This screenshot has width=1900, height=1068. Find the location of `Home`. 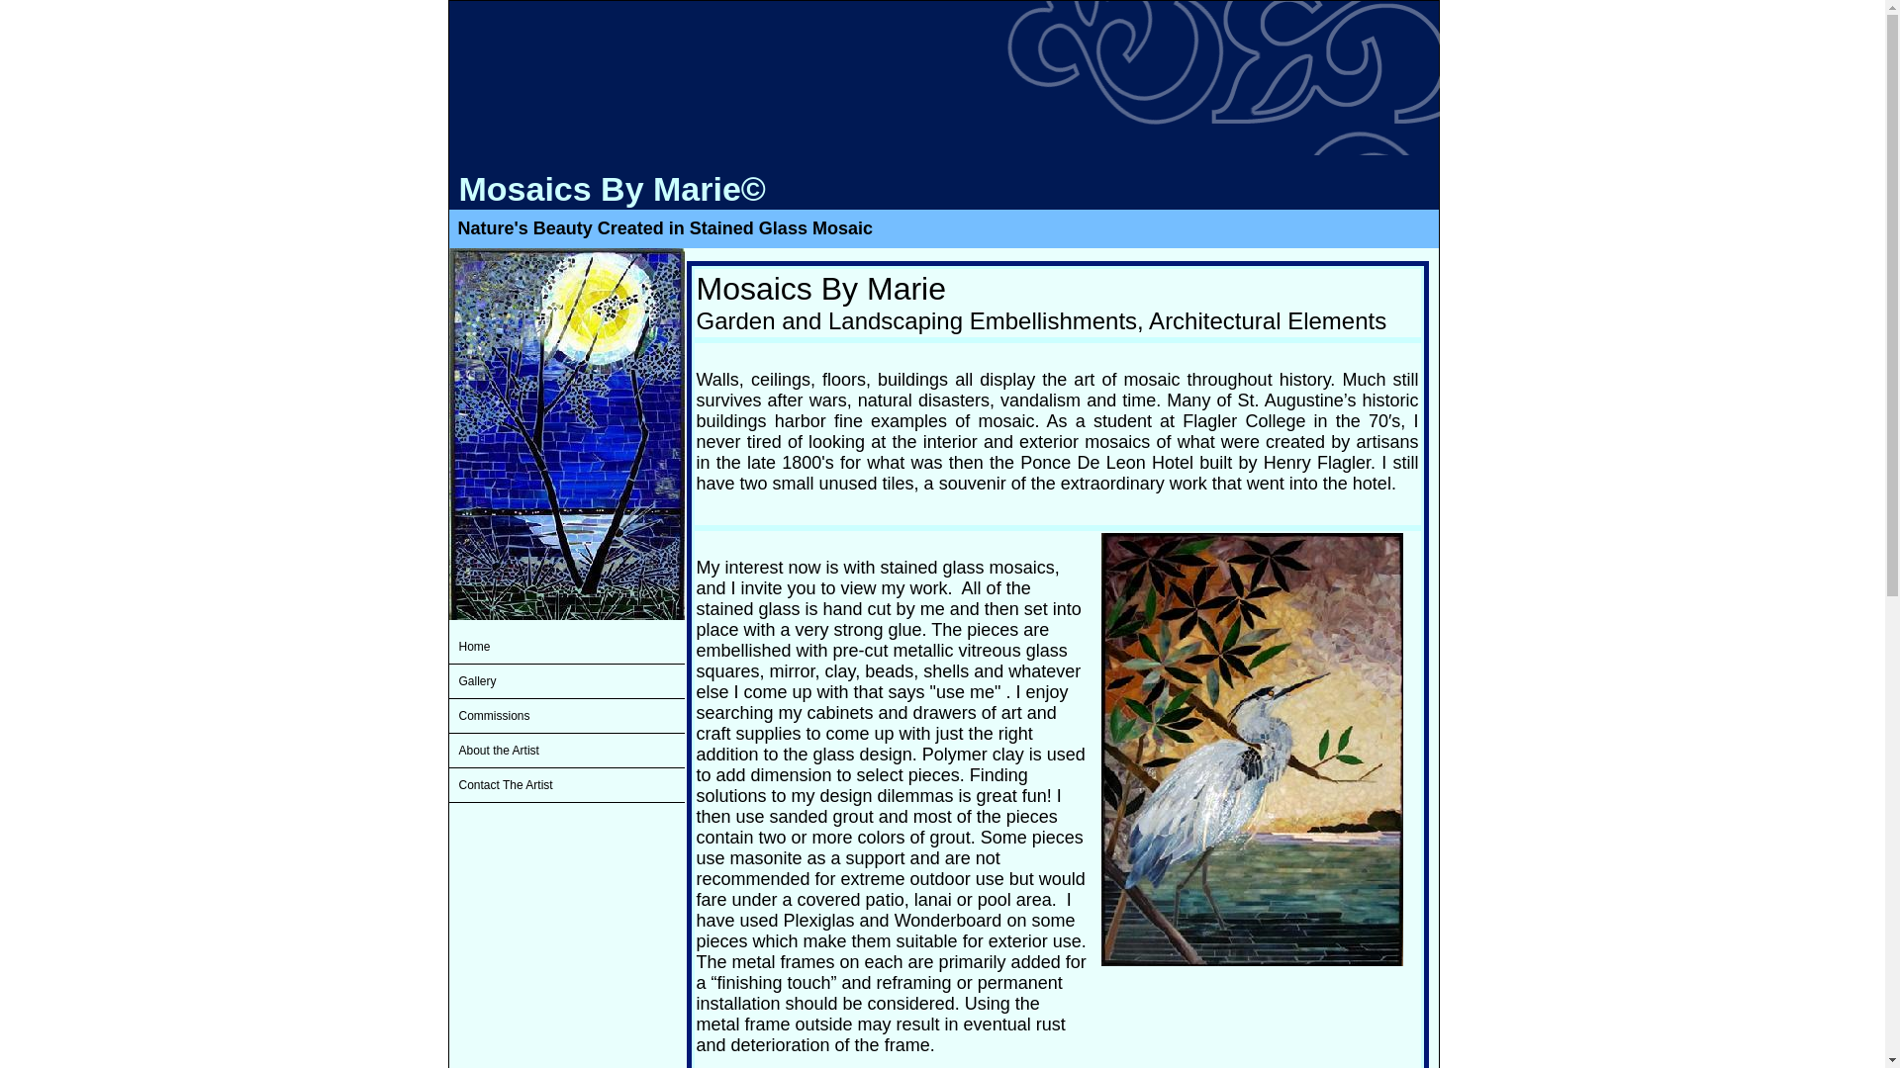

Home is located at coordinates (566, 647).